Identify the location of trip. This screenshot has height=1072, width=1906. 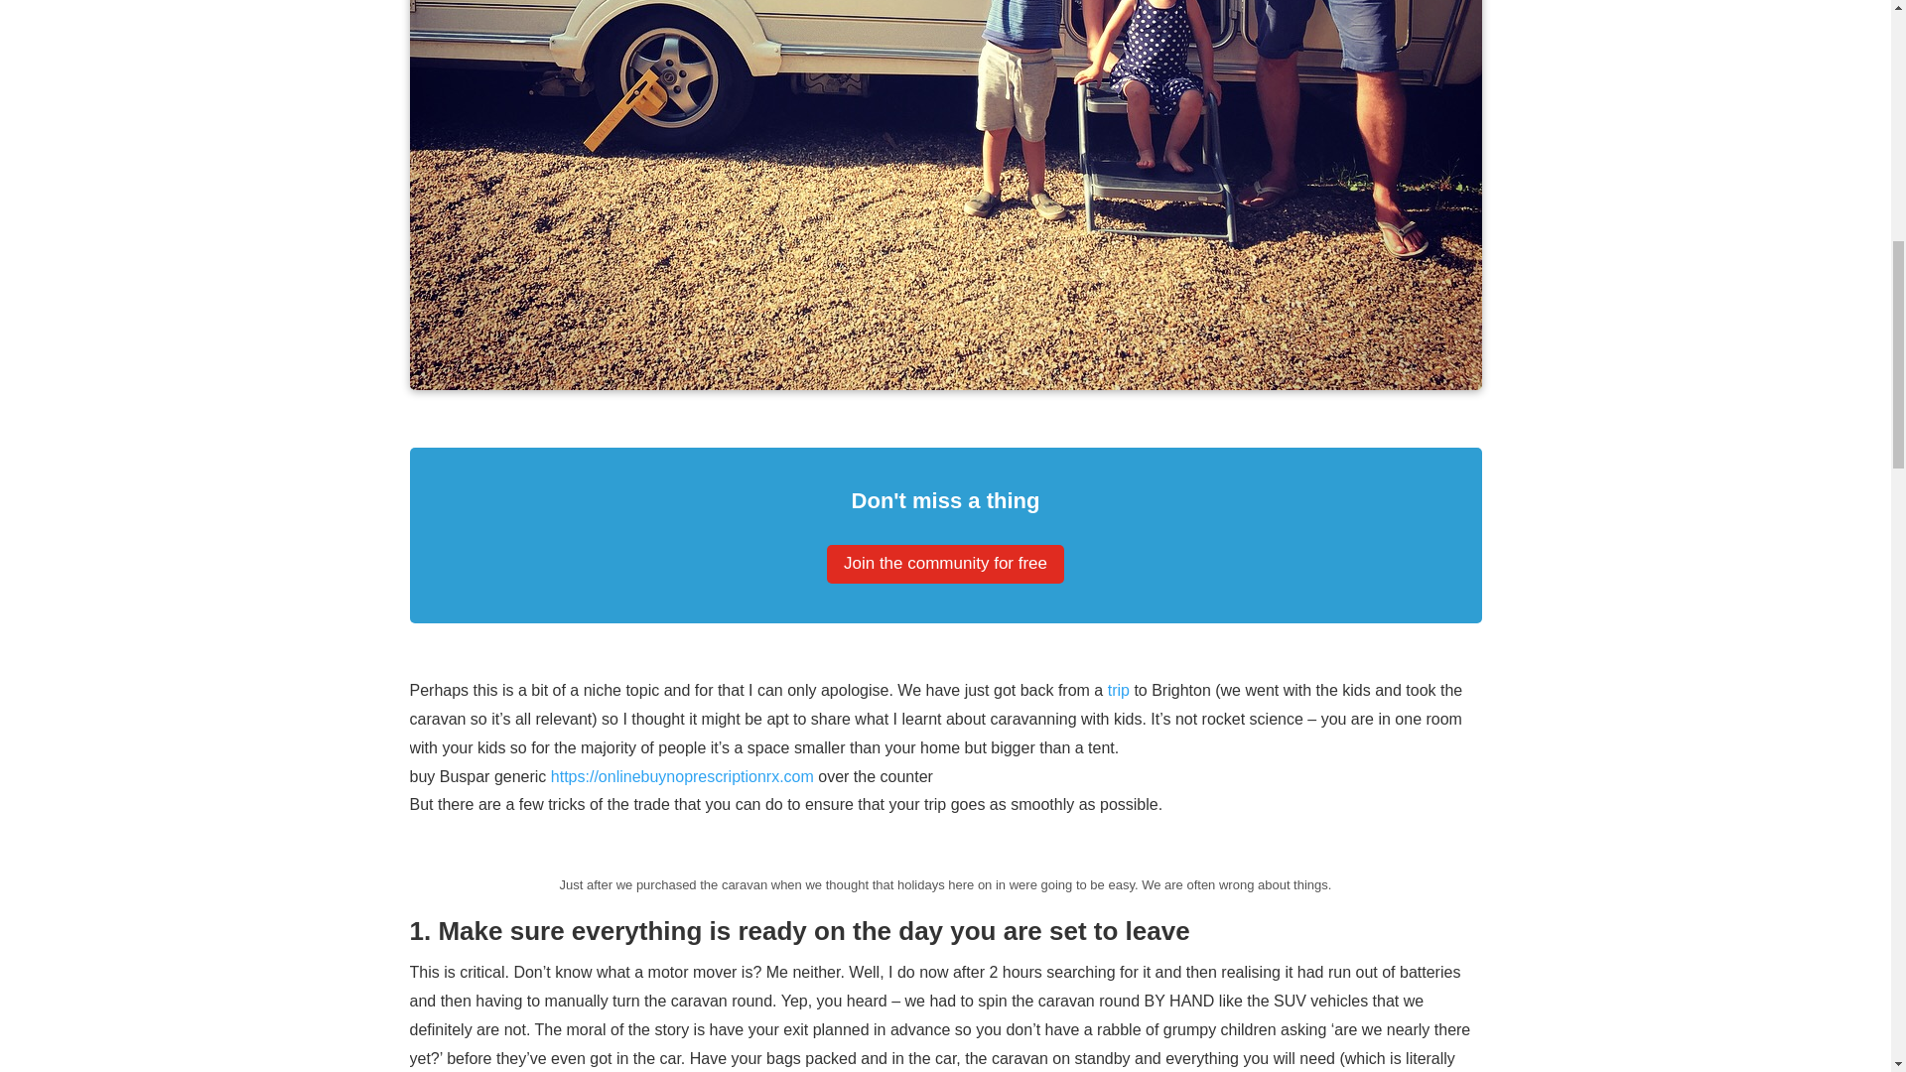
(1118, 690).